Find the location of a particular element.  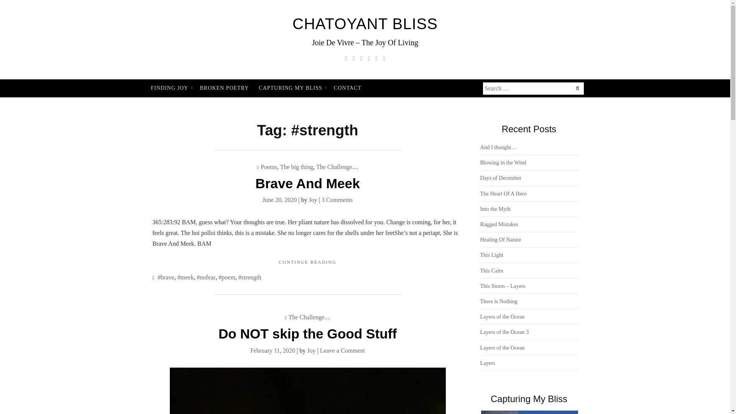

Joy is located at coordinates (311, 350).